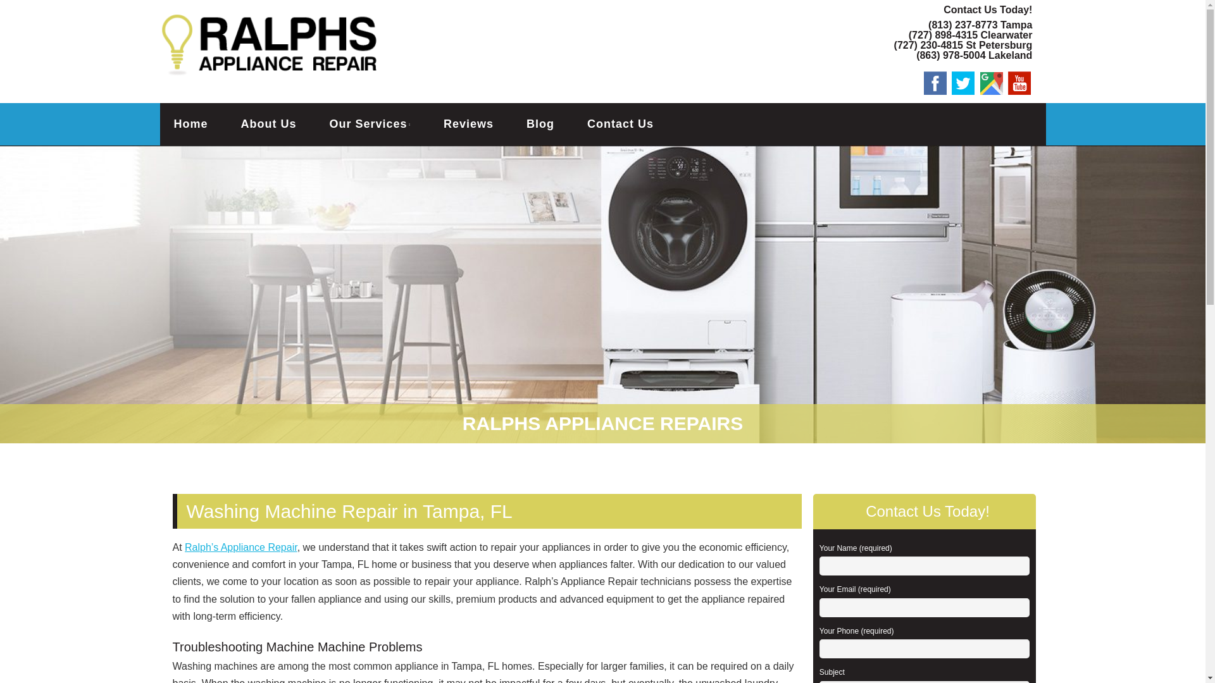 The image size is (1215, 683). What do you see at coordinates (268, 123) in the screenshot?
I see `About Us` at bounding box center [268, 123].